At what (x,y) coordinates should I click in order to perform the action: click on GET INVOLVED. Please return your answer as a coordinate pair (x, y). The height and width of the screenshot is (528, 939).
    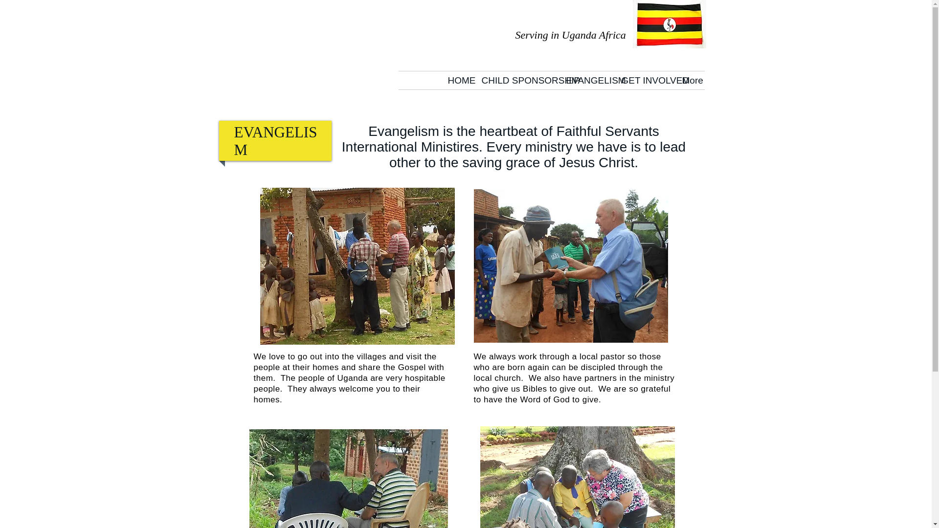
    Looking at the image, I should click on (645, 80).